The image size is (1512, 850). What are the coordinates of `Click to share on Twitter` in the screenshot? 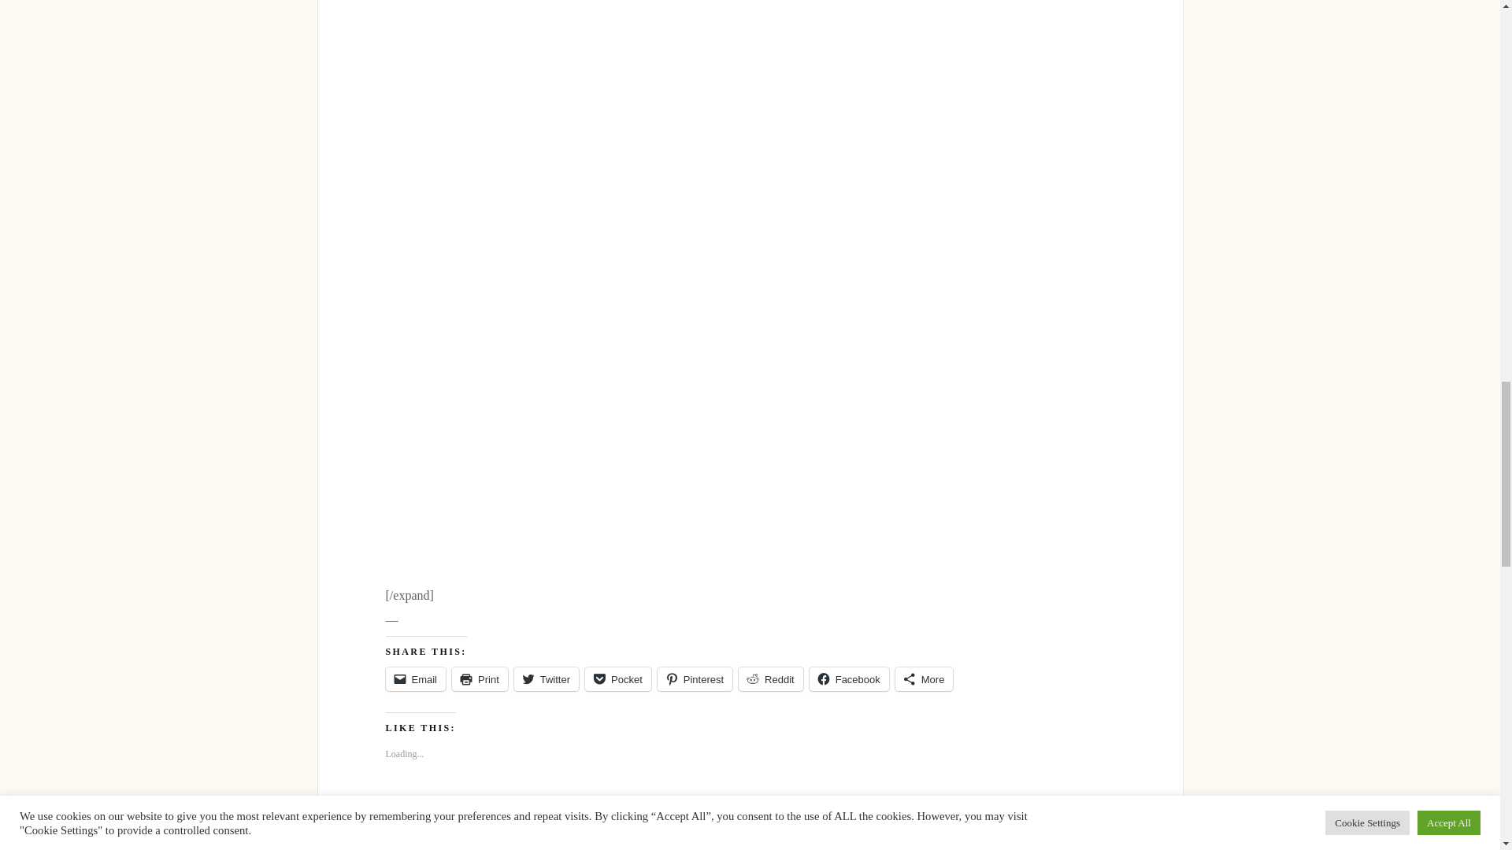 It's located at (547, 678).